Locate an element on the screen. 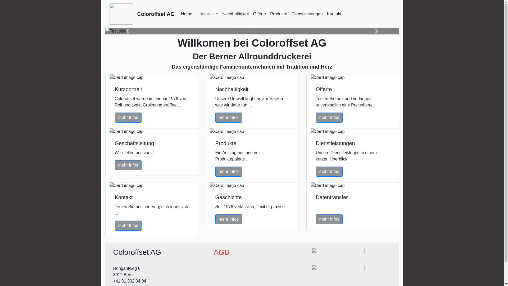 This screenshot has height=286, width=508. Offerte
(current) is located at coordinates (260, 14).